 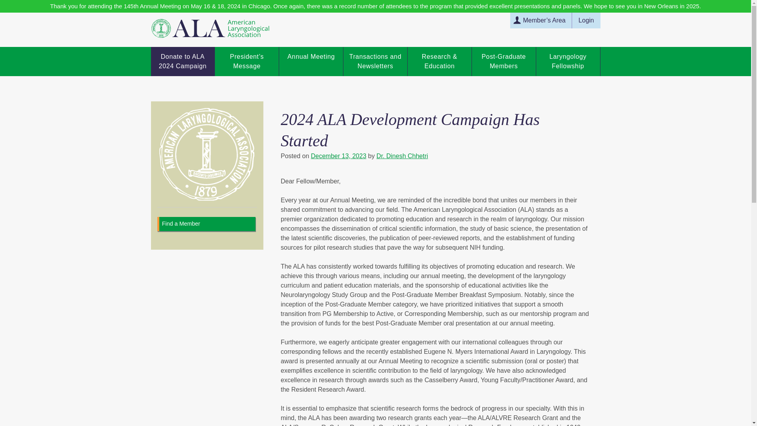 What do you see at coordinates (311, 62) in the screenshot?
I see `Annual Meeting` at bounding box center [311, 62].